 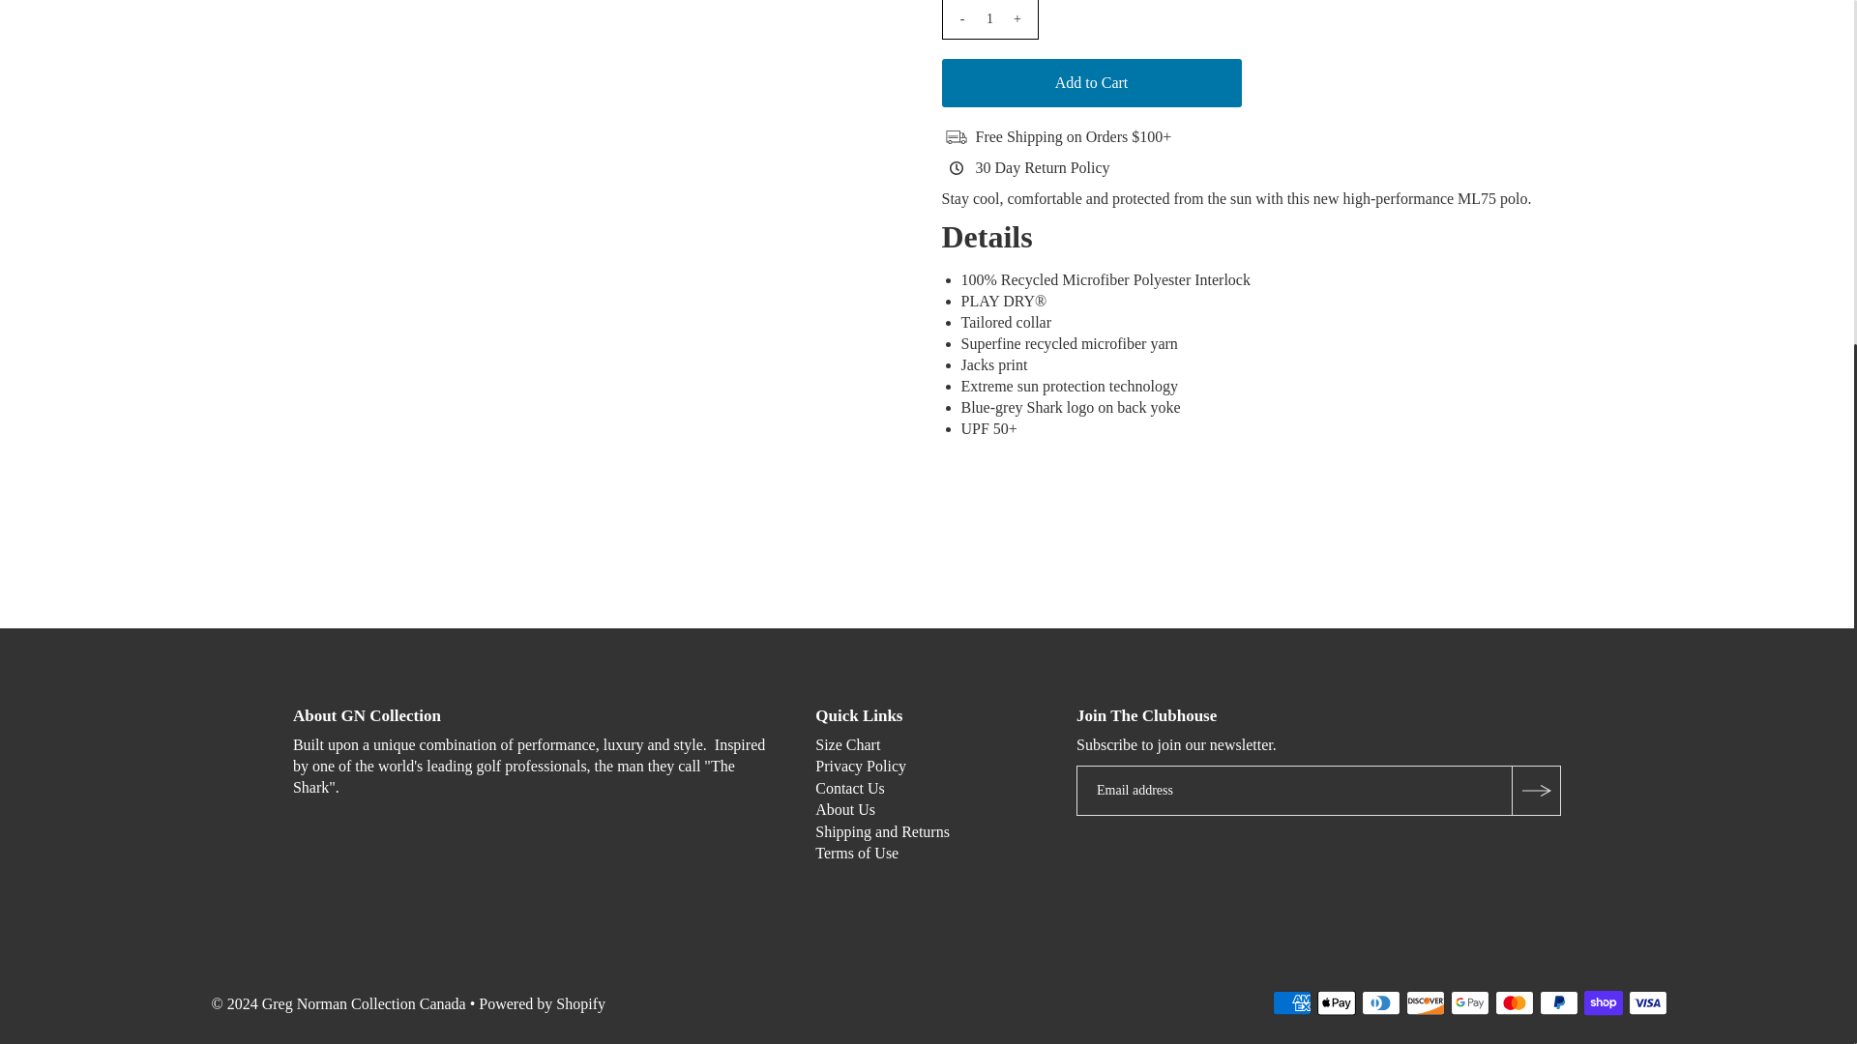 What do you see at coordinates (1380, 1001) in the screenshot?
I see `Diners Club` at bounding box center [1380, 1001].